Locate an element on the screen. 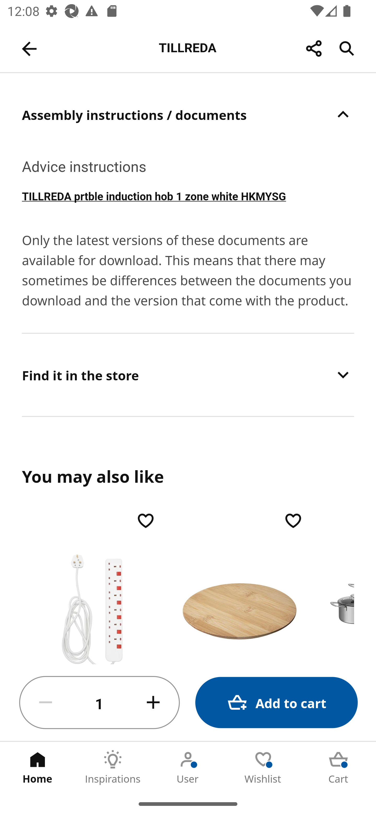 The height and width of the screenshot is (815, 376). Inspirations
Tab 2 of 5 is located at coordinates (113, 767).